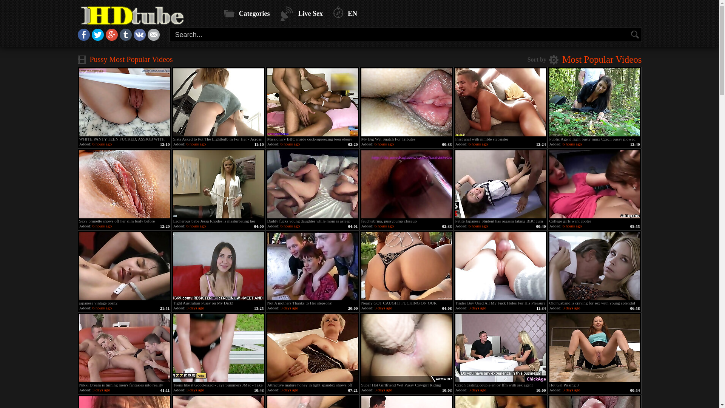 Image resolution: width=725 pixels, height=408 pixels. I want to click on Petite Japanese Student has orgasm taking BBC cum in pussy!, so click(501, 184).